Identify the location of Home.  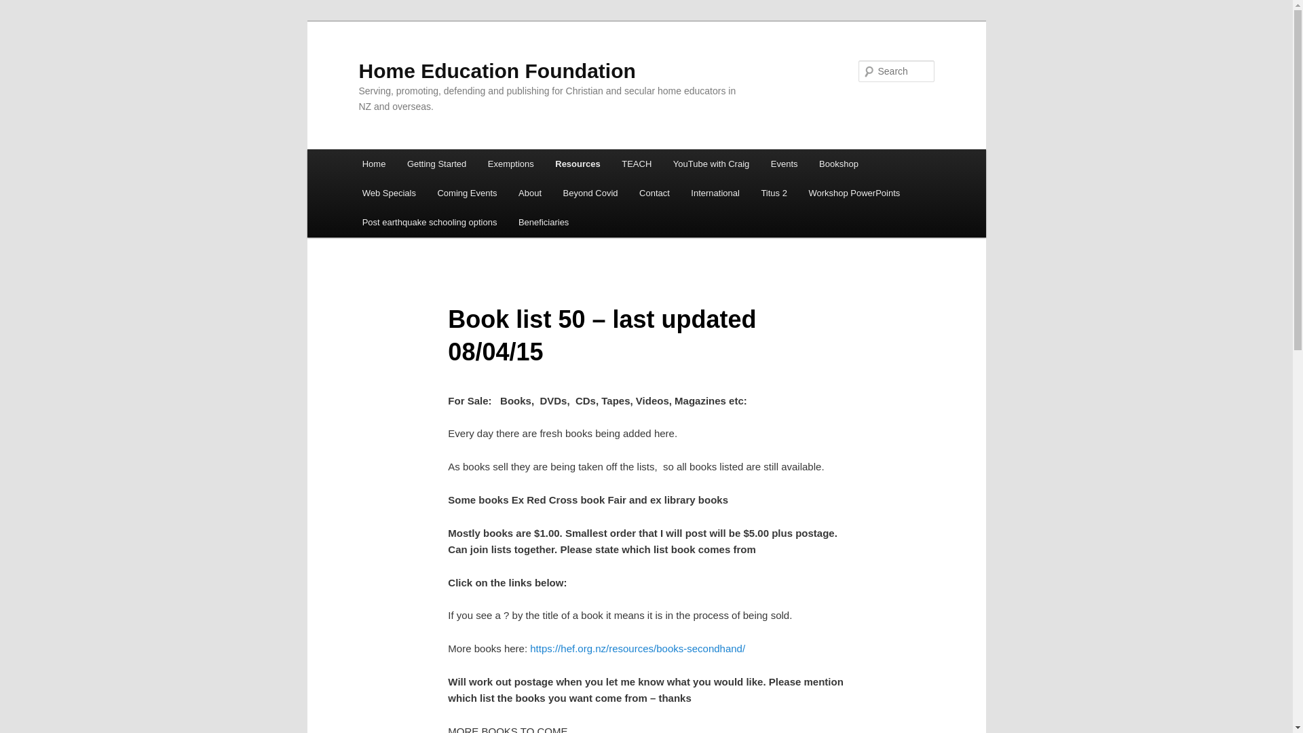
(373, 164).